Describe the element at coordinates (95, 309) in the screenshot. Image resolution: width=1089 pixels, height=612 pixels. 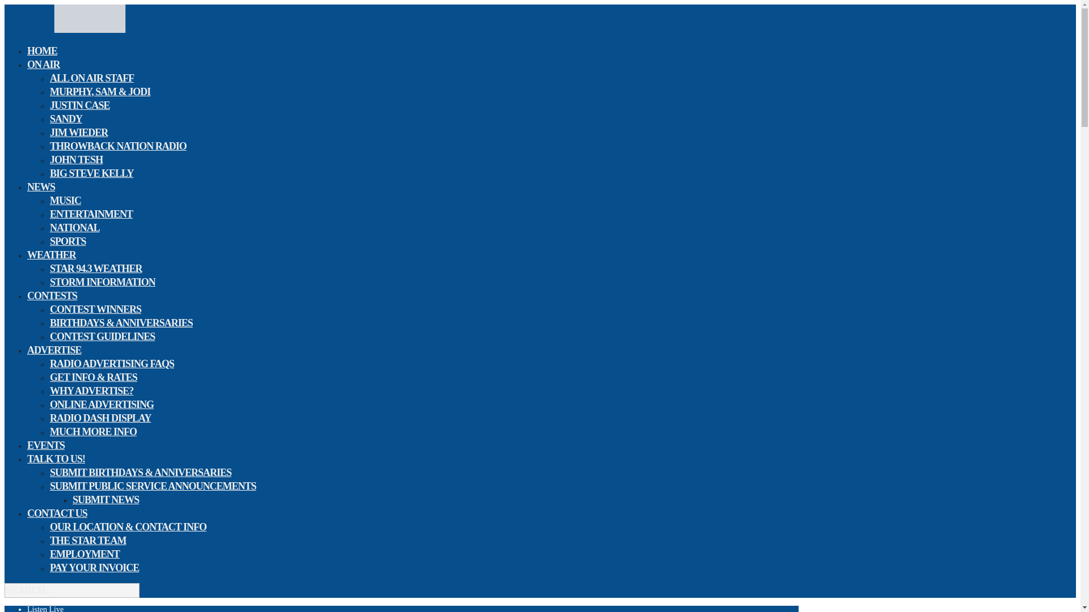
I see `CONTEST WINNERS` at that location.